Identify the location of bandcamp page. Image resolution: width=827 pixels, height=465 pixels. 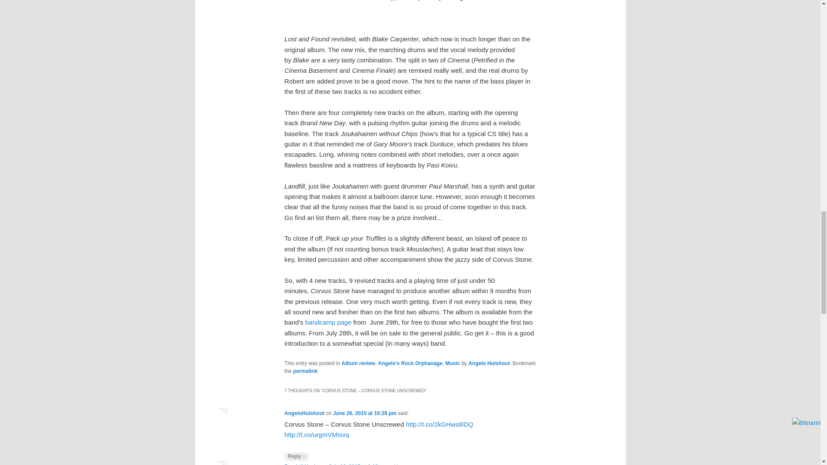
(328, 322).